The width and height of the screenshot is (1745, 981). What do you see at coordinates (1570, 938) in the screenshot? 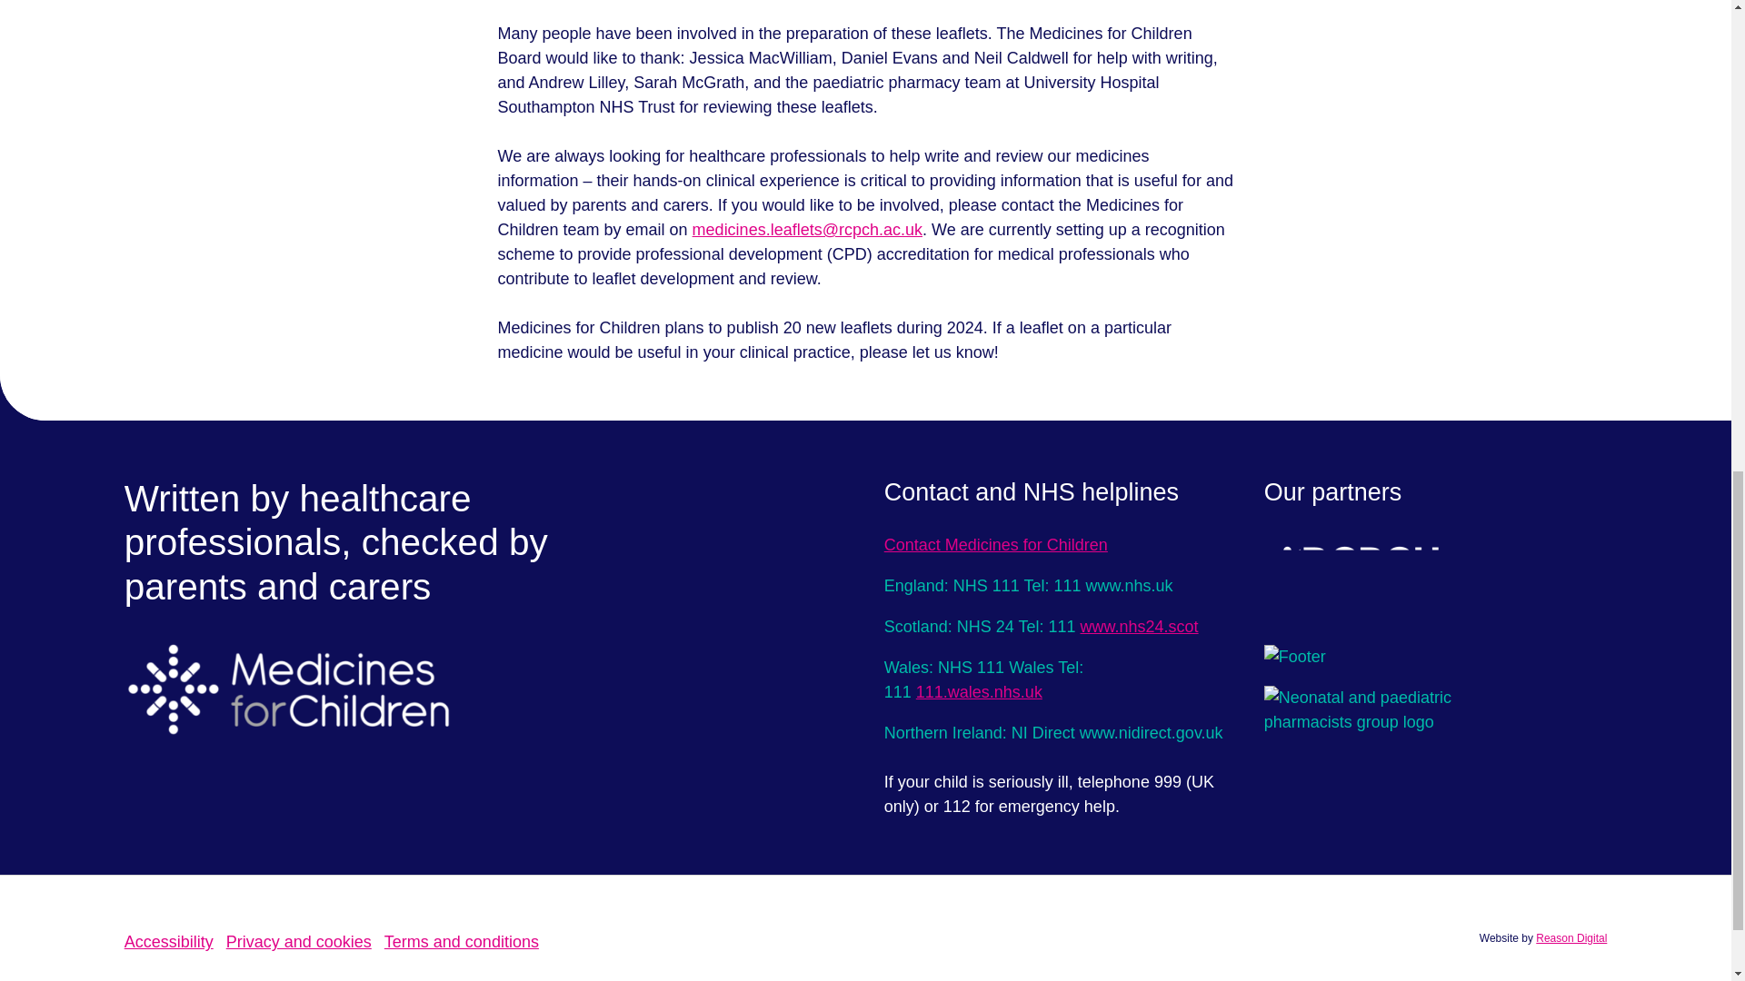
I see `Reason Digital` at bounding box center [1570, 938].